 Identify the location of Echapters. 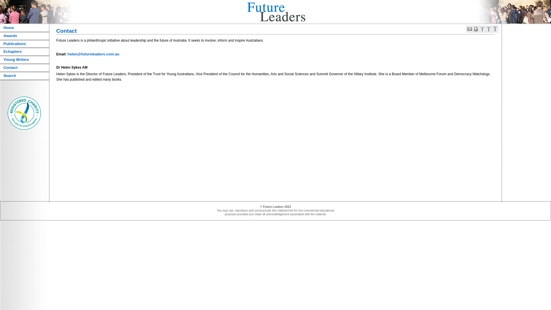
(25, 52).